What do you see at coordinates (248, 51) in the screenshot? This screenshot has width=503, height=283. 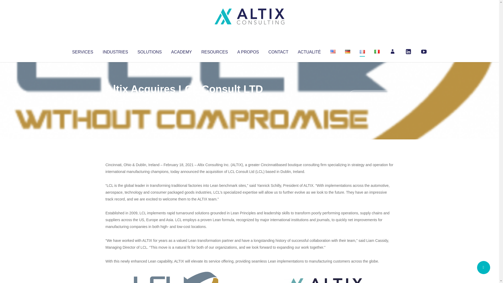 I see `A PROPOS` at bounding box center [248, 51].